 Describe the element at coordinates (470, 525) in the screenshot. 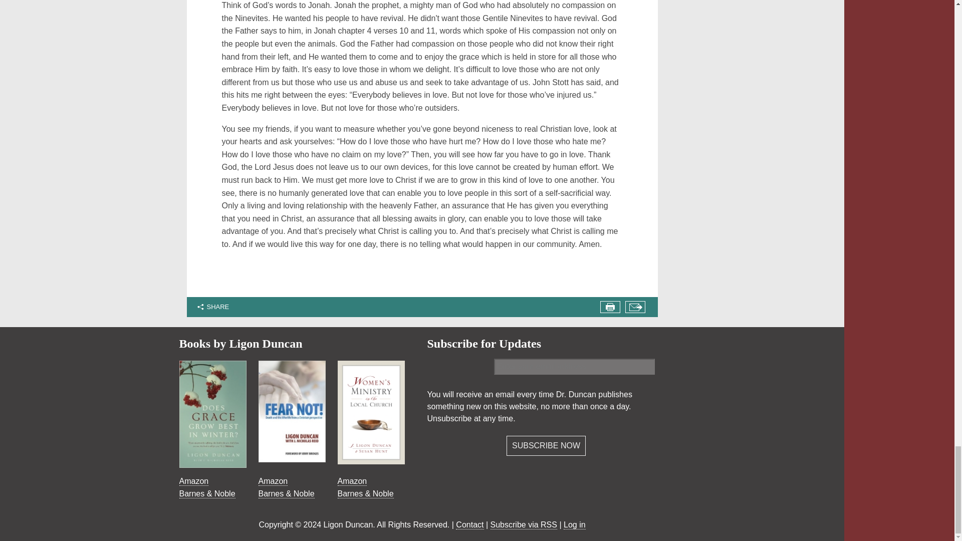

I see `Contact` at that location.